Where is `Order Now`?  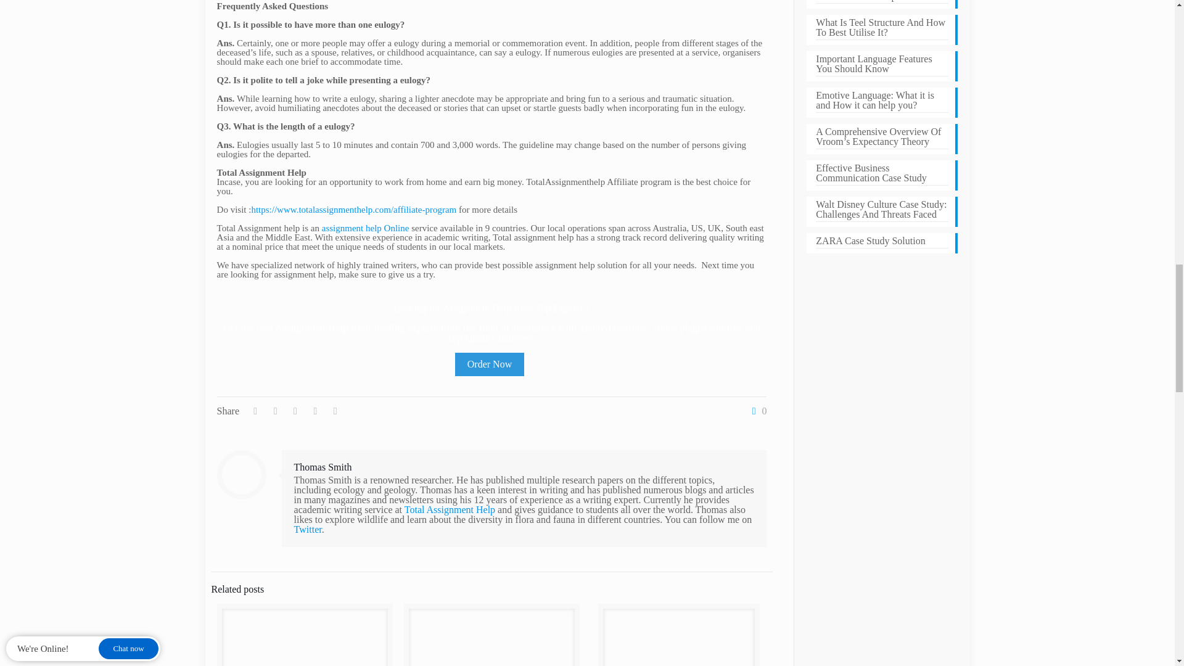
Order Now is located at coordinates (490, 364).